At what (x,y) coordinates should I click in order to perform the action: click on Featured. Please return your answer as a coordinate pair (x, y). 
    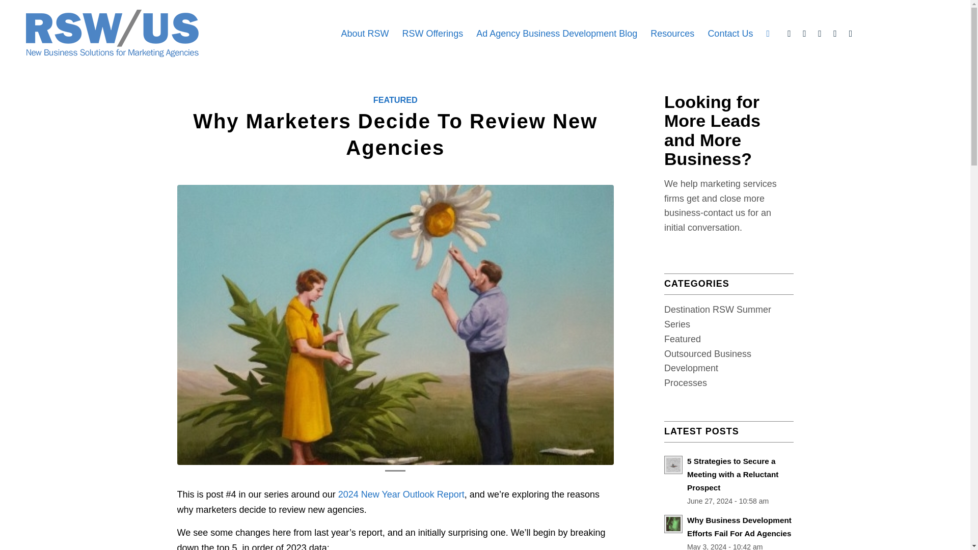
    Looking at the image, I should click on (683, 339).